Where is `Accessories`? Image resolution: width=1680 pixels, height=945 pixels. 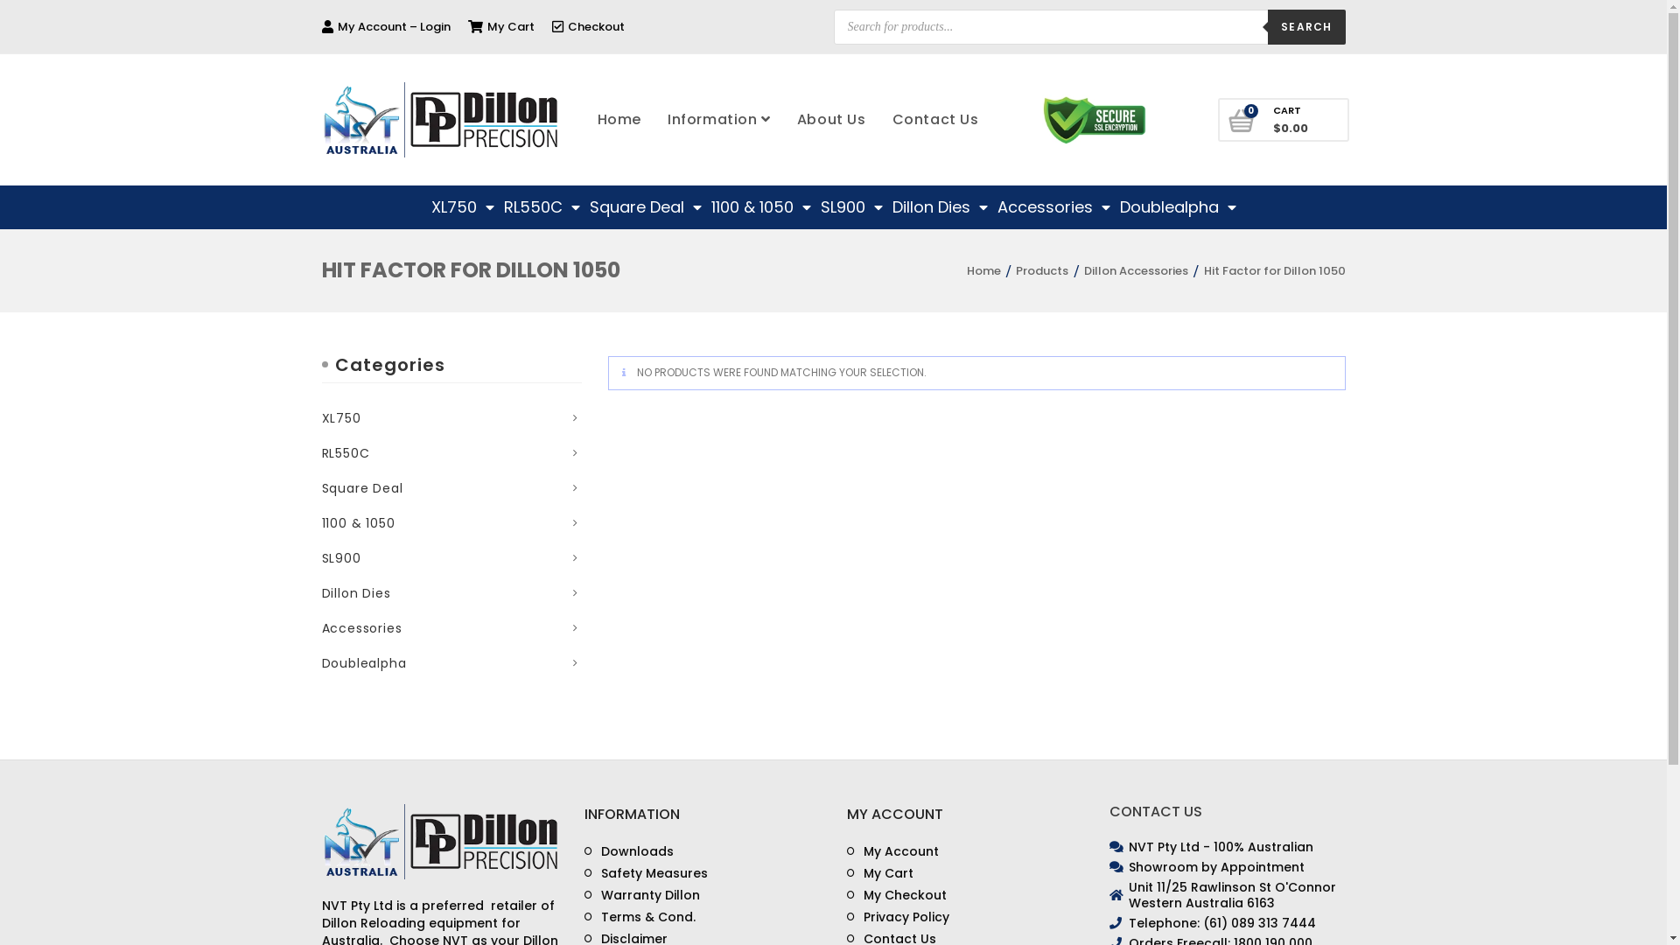
Accessories is located at coordinates (373, 628).